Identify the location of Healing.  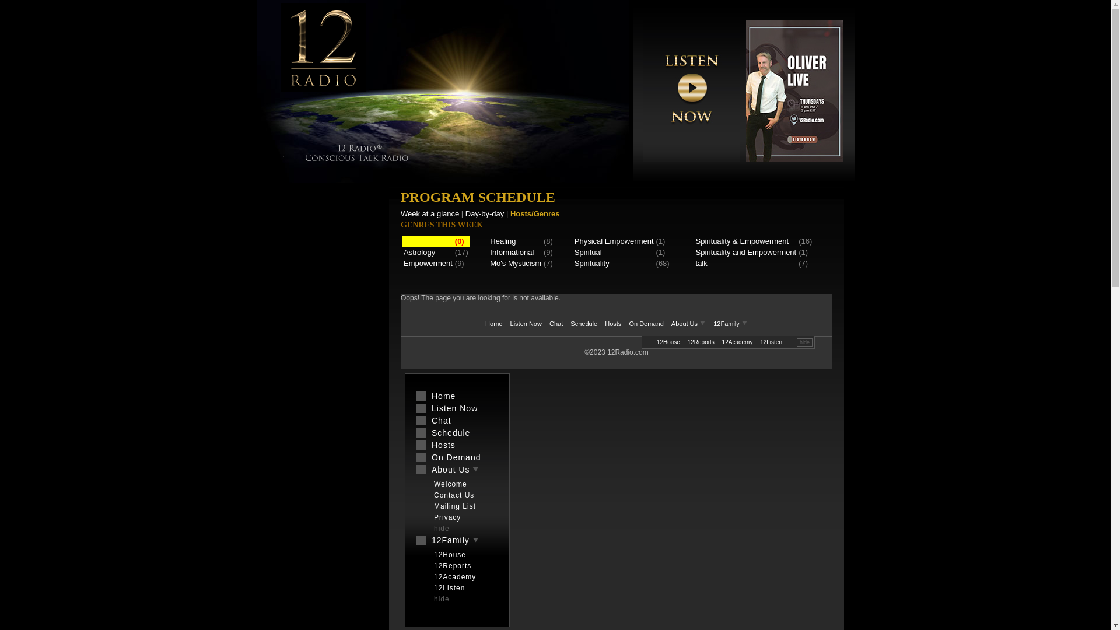
(503, 242).